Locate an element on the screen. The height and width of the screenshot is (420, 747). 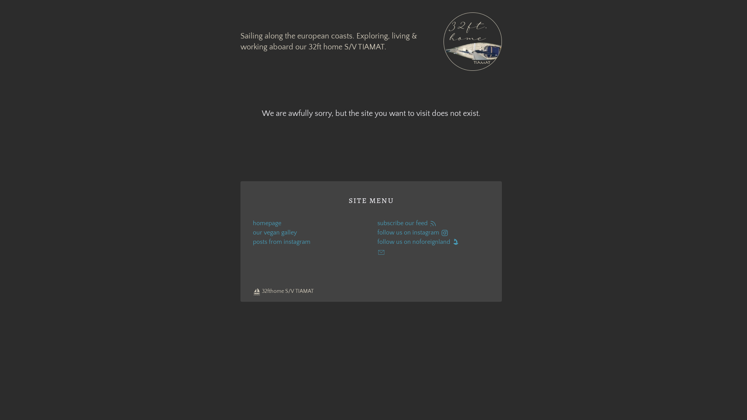
posts from instagram is located at coordinates (309, 242).